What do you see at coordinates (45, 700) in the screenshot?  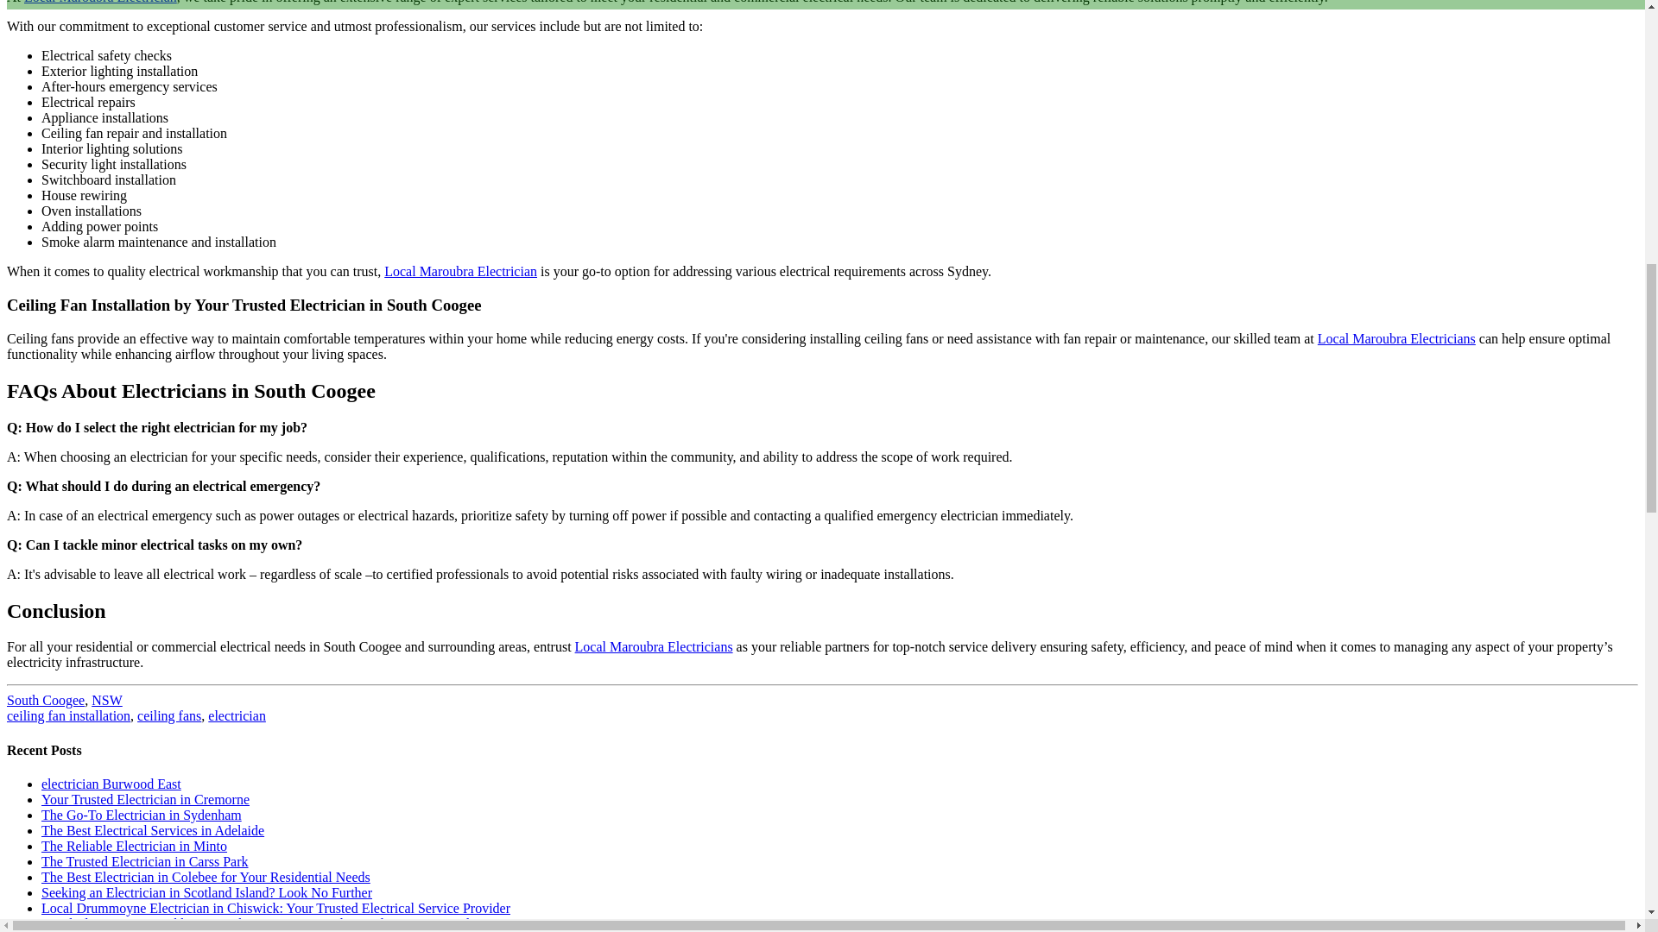 I see `South Coogee` at bounding box center [45, 700].